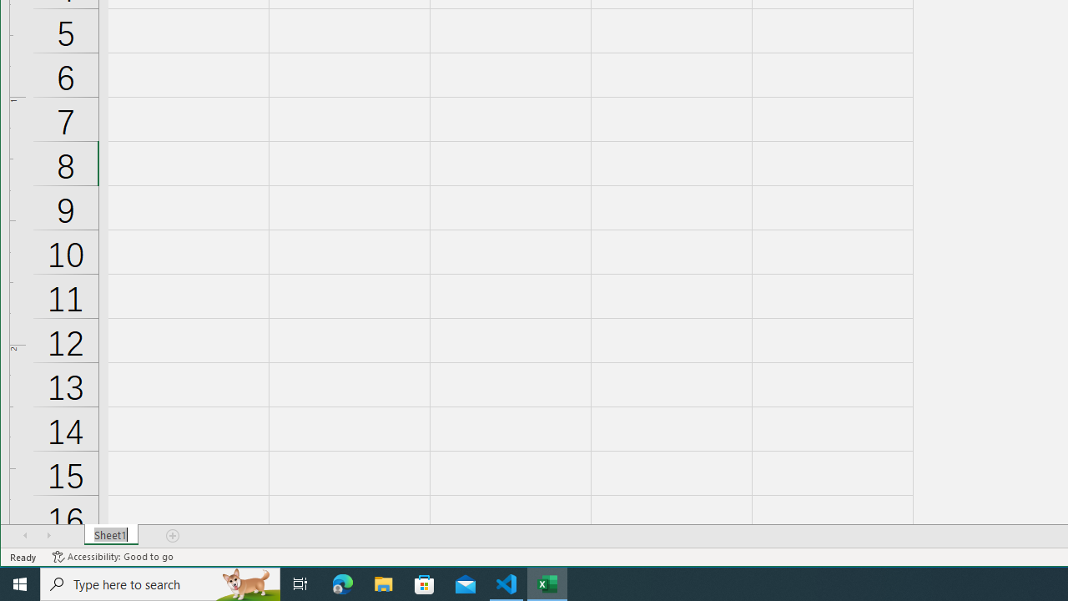  What do you see at coordinates (547, 584) in the screenshot?
I see `Excel - 1 running window` at bounding box center [547, 584].